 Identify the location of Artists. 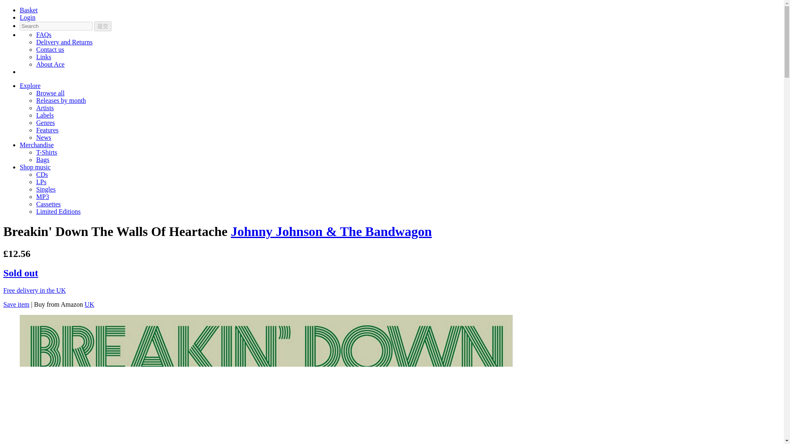
(45, 108).